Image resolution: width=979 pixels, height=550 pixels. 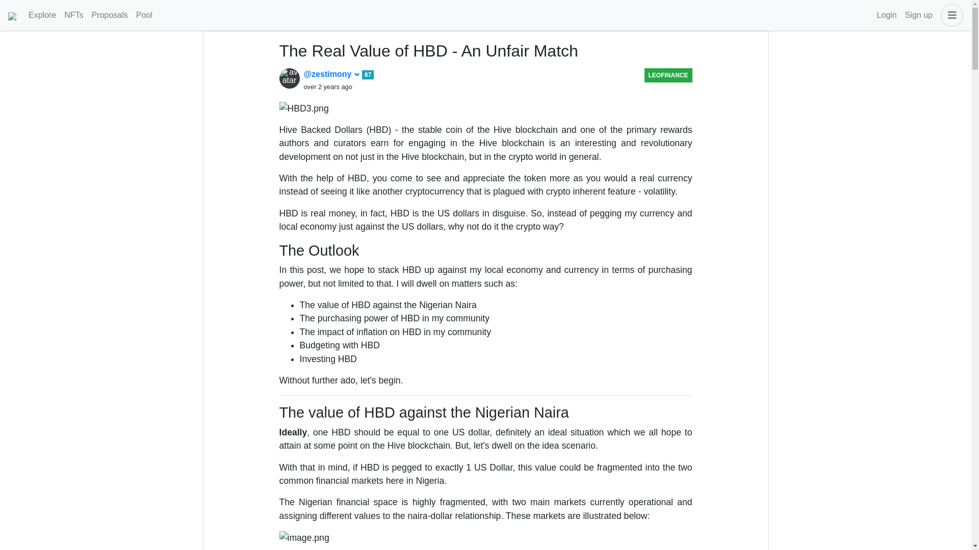 What do you see at coordinates (919, 15) in the screenshot?
I see `Sign up` at bounding box center [919, 15].